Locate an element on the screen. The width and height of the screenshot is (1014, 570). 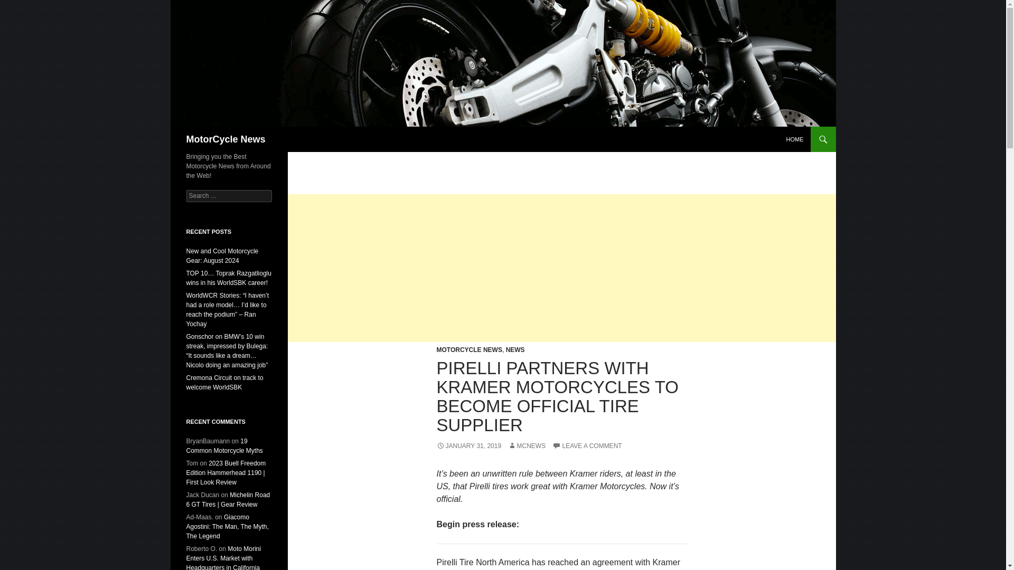
MOTORCYCLE NEWS is located at coordinates (469, 349).